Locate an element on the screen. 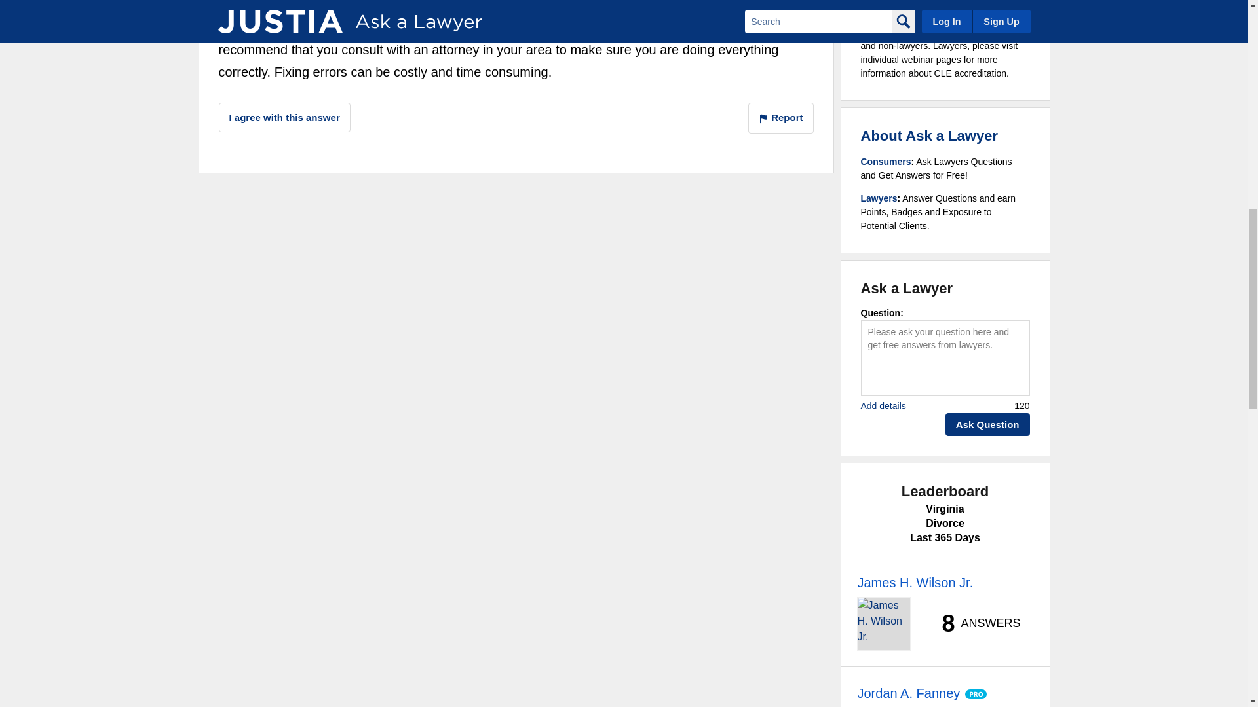 The height and width of the screenshot is (707, 1258). Ask a Lawyer - Leaderboard - Lawyer Stats is located at coordinates (974, 623).